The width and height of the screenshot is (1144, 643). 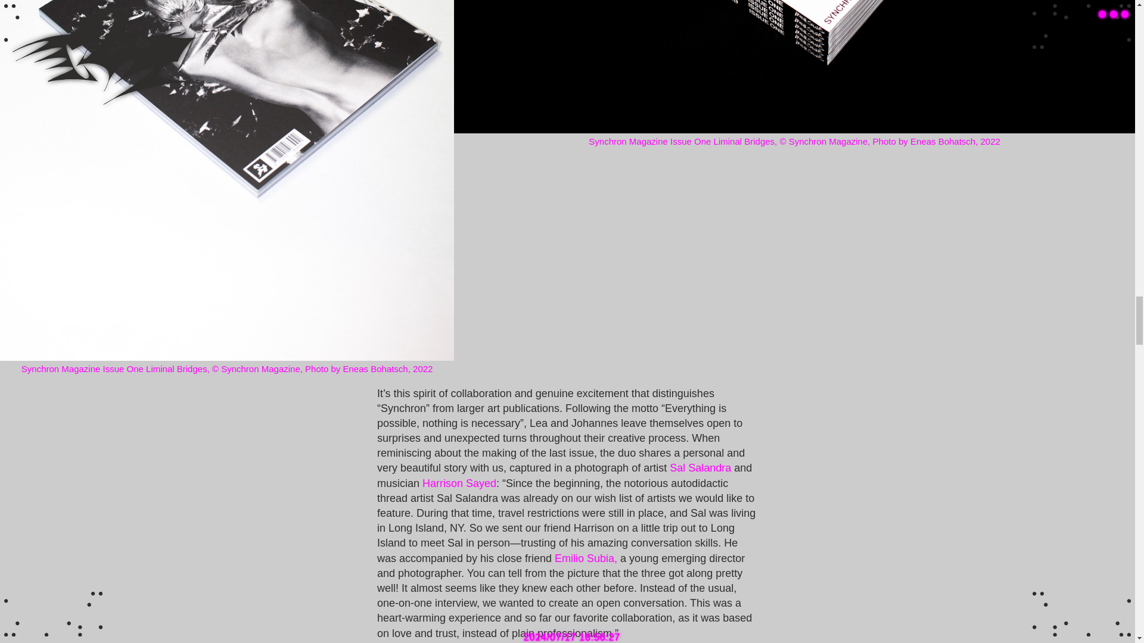 I want to click on Sayed, so click(x=481, y=483).